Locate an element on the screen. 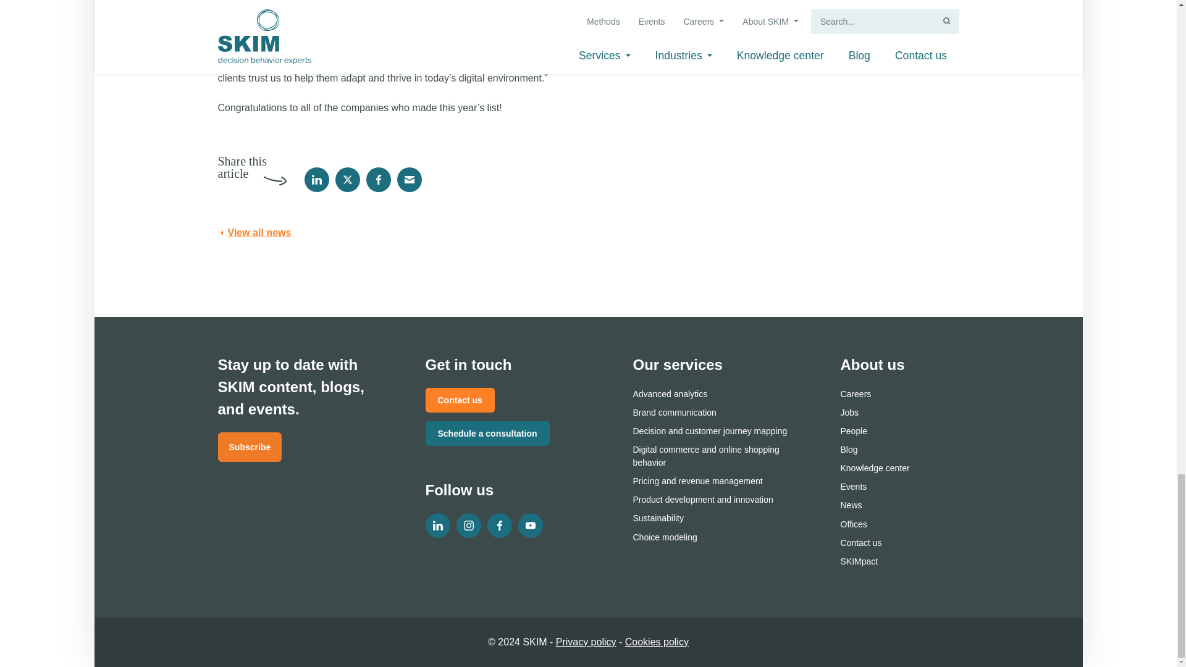  View our Facebook profile is located at coordinates (498, 525).